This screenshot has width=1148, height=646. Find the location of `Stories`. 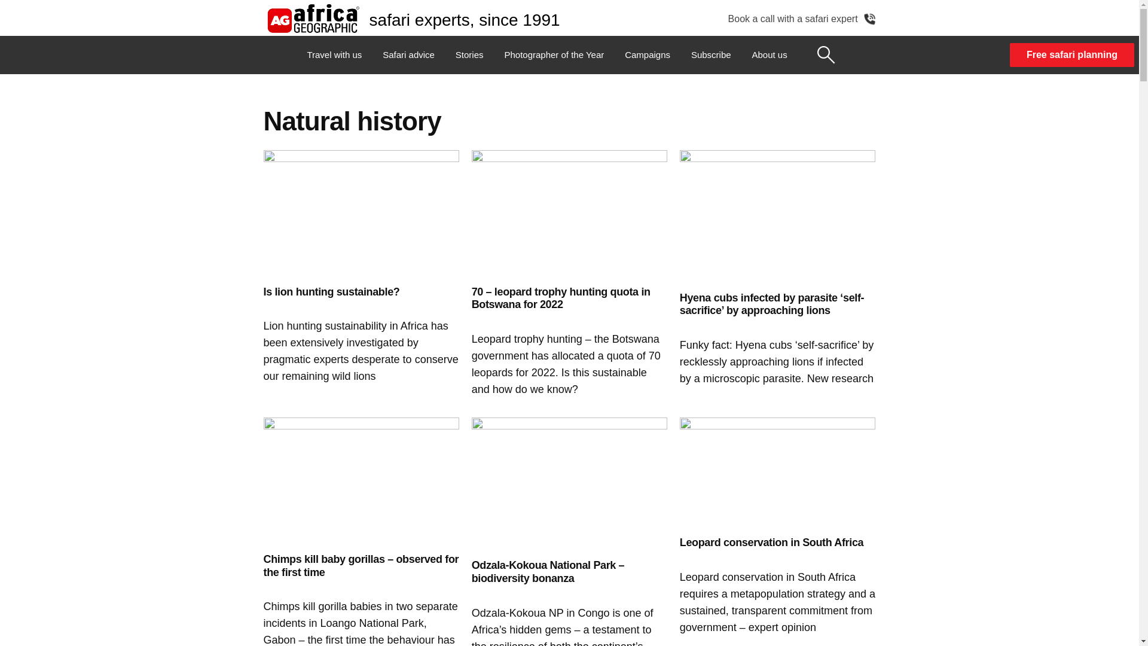

Stories is located at coordinates (469, 55).